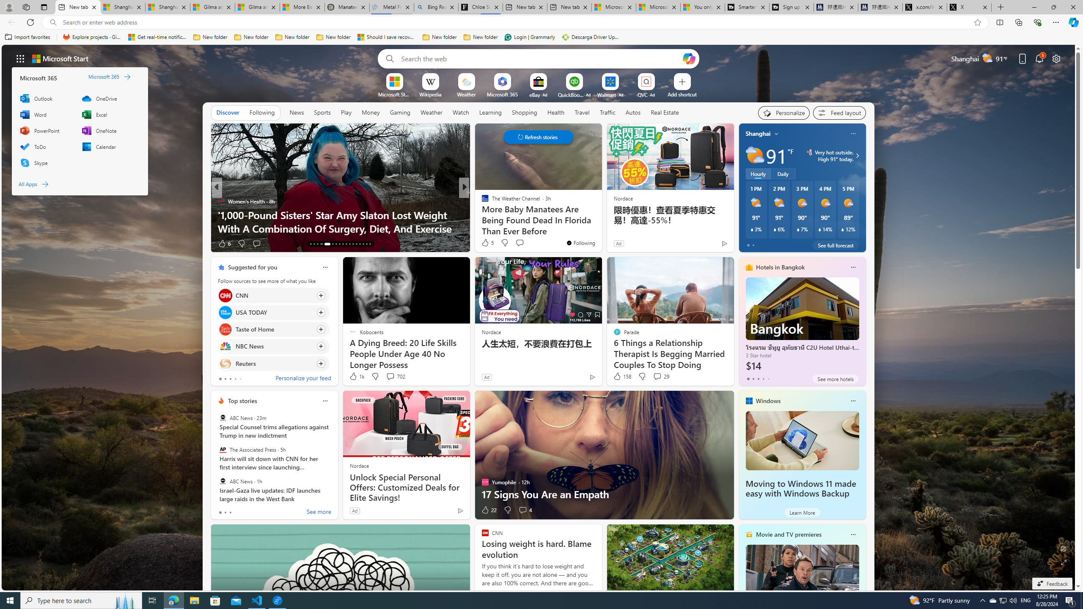 The width and height of the screenshot is (1083, 609). I want to click on Wikipedia, so click(430, 94).